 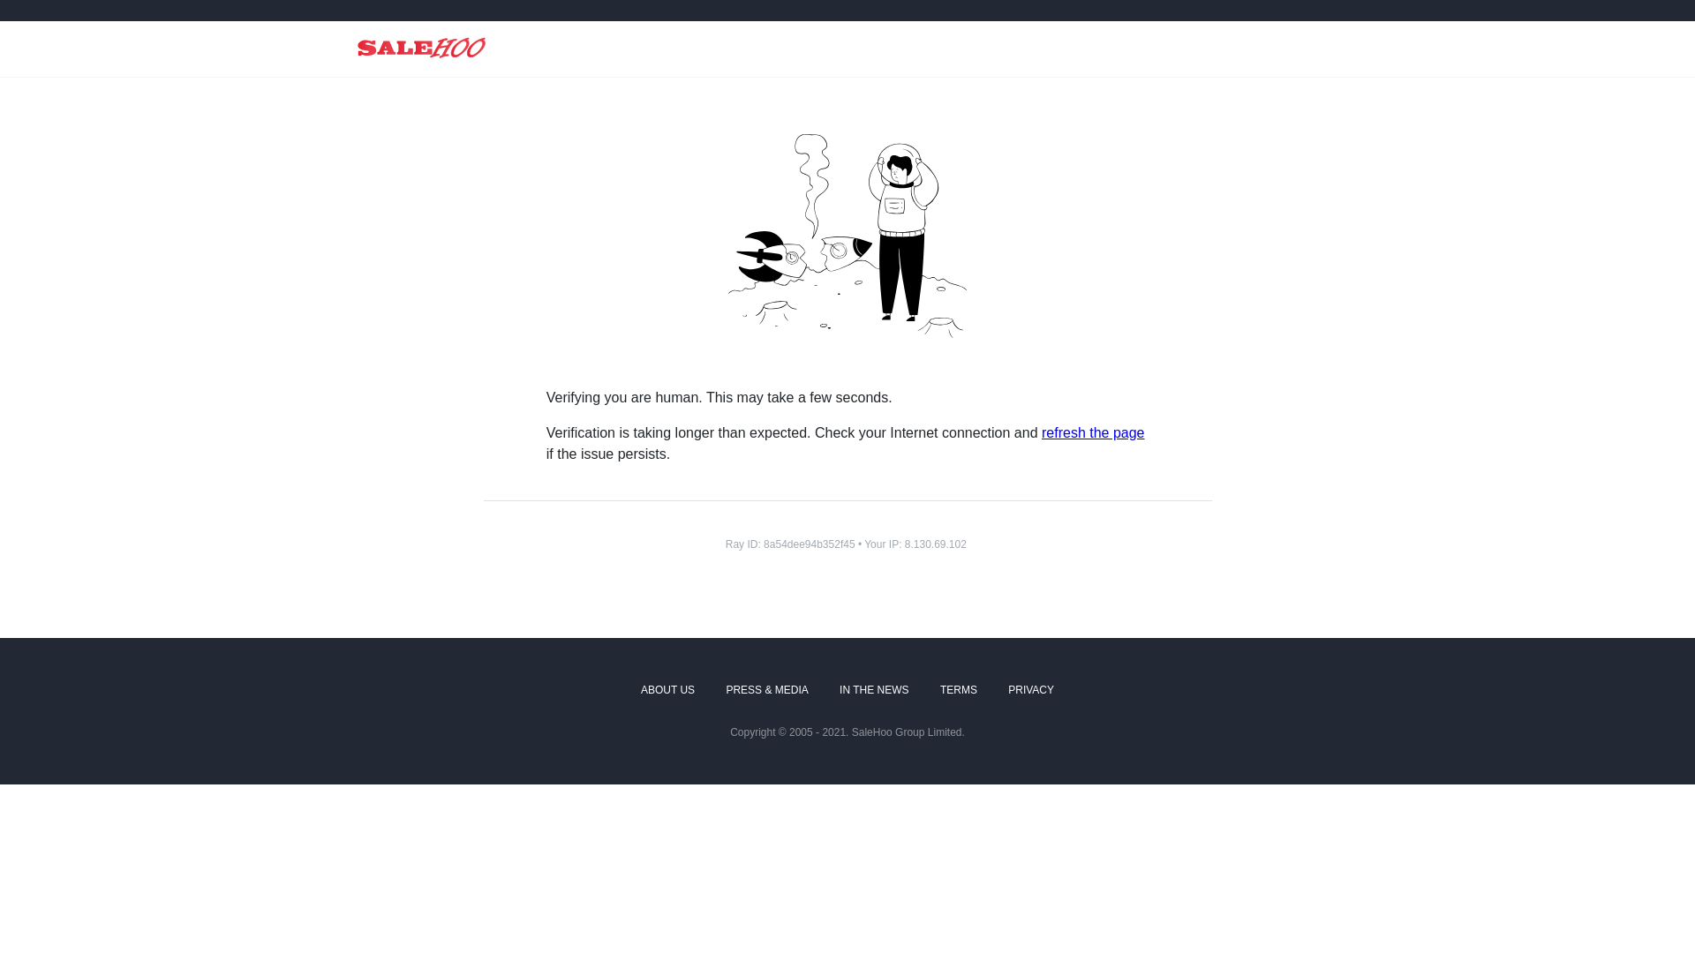 I want to click on refresh the page, so click(x=1093, y=432).